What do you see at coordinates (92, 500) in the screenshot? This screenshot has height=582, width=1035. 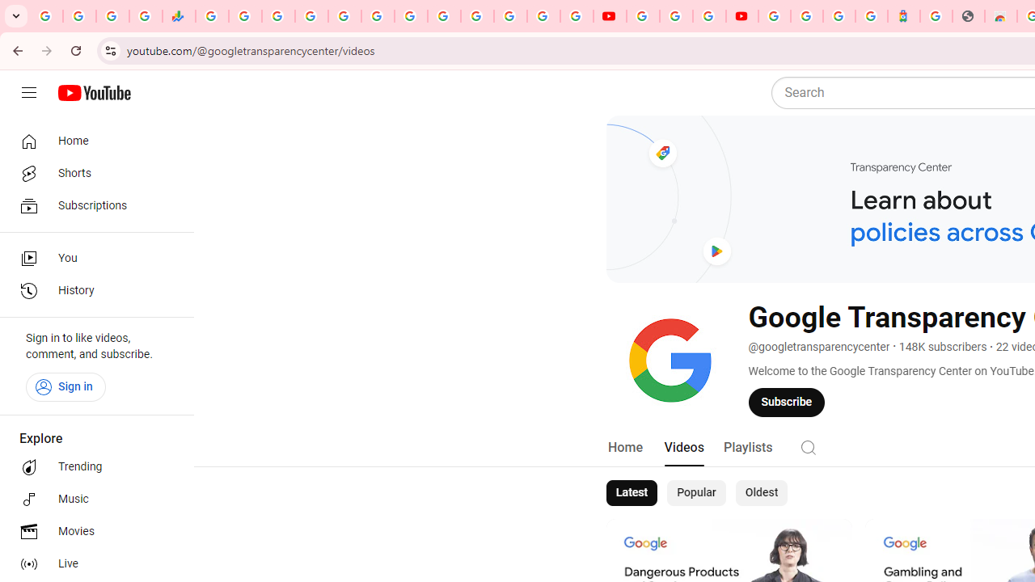 I see `Music` at bounding box center [92, 500].